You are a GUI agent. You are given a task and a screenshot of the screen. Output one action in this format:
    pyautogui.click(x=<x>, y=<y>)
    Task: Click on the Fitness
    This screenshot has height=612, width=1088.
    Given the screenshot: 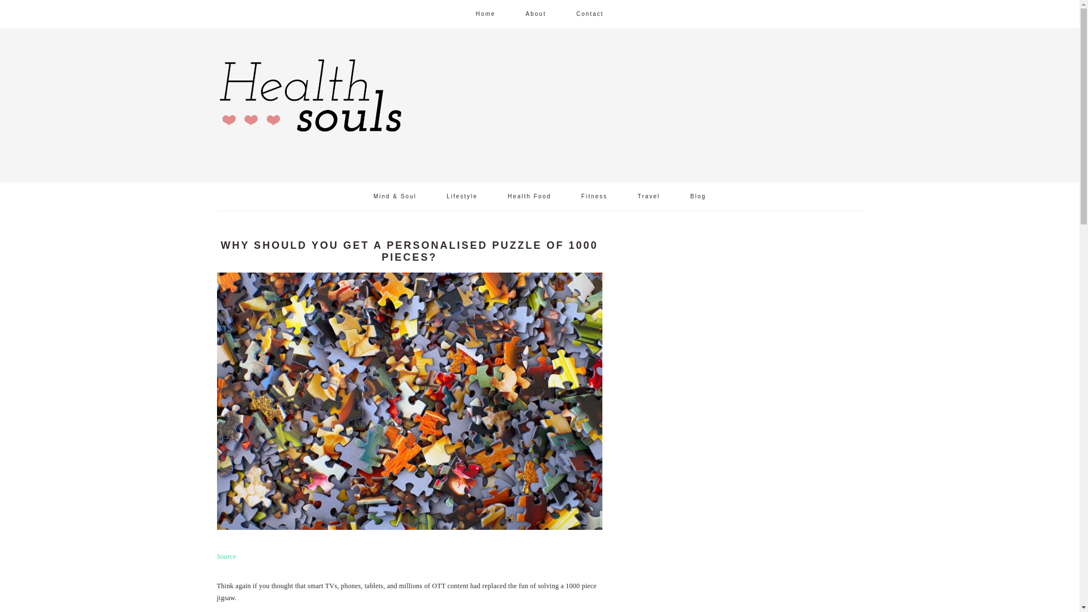 What is the action you would take?
    pyautogui.click(x=594, y=196)
    